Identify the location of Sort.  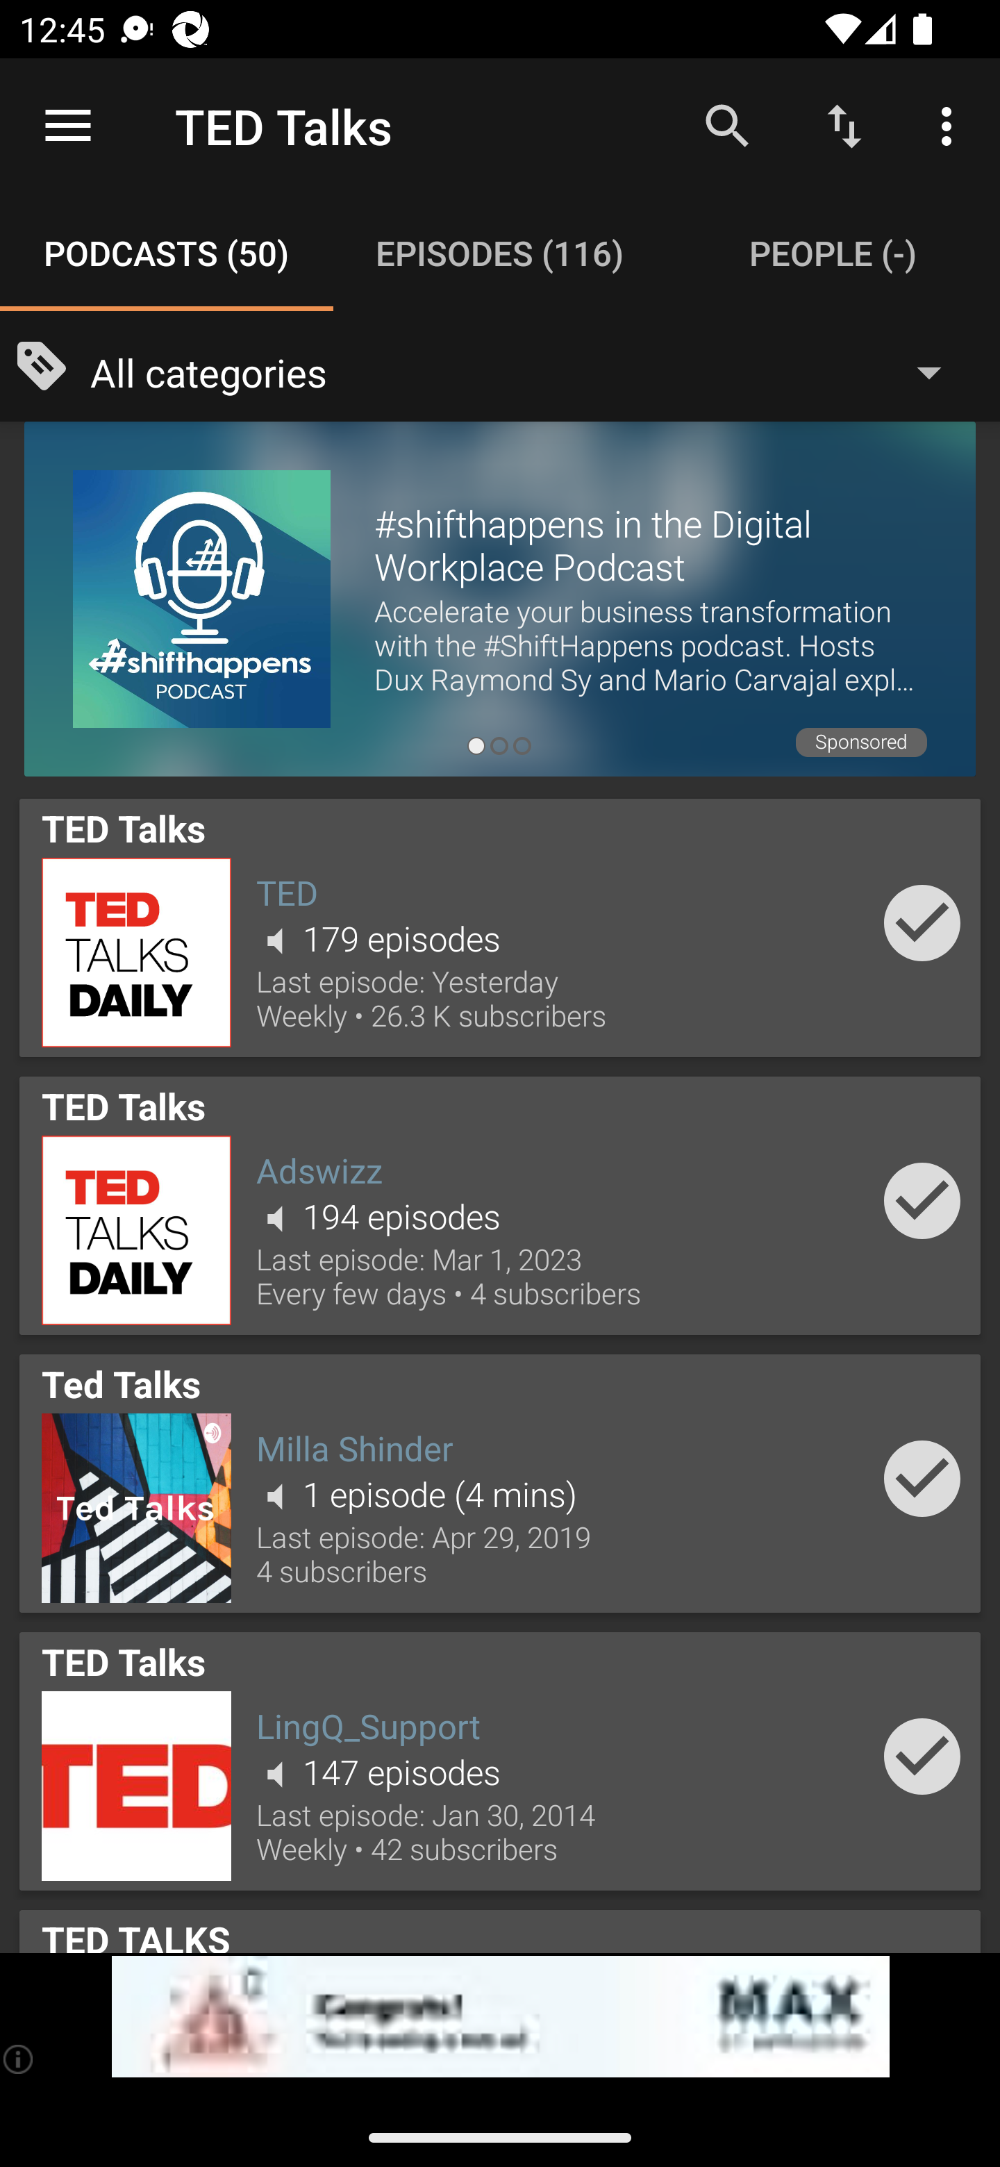
(844, 125).